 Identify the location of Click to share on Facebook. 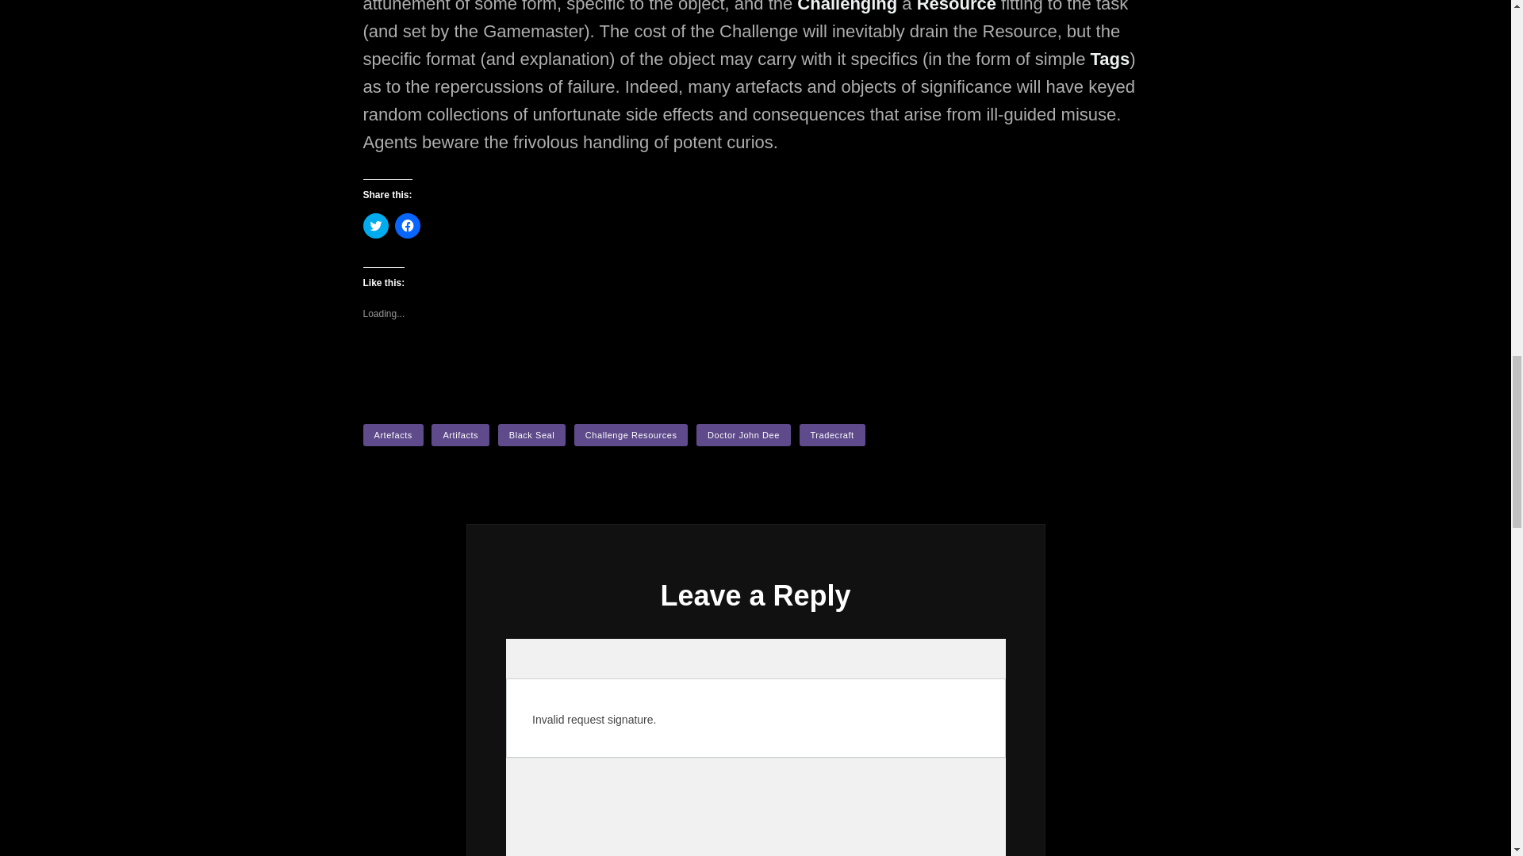
(407, 225).